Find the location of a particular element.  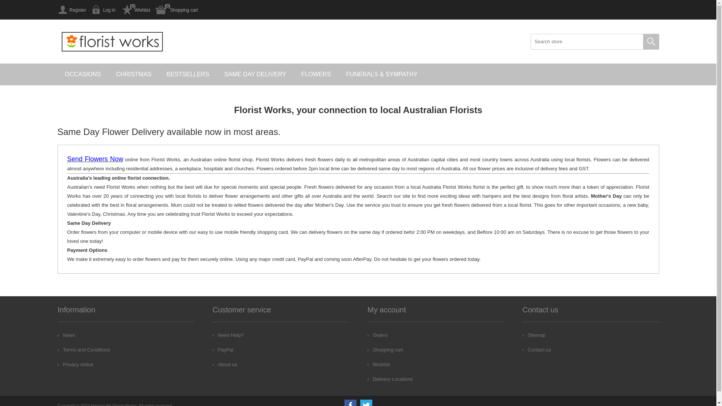

About us is located at coordinates (225, 365).